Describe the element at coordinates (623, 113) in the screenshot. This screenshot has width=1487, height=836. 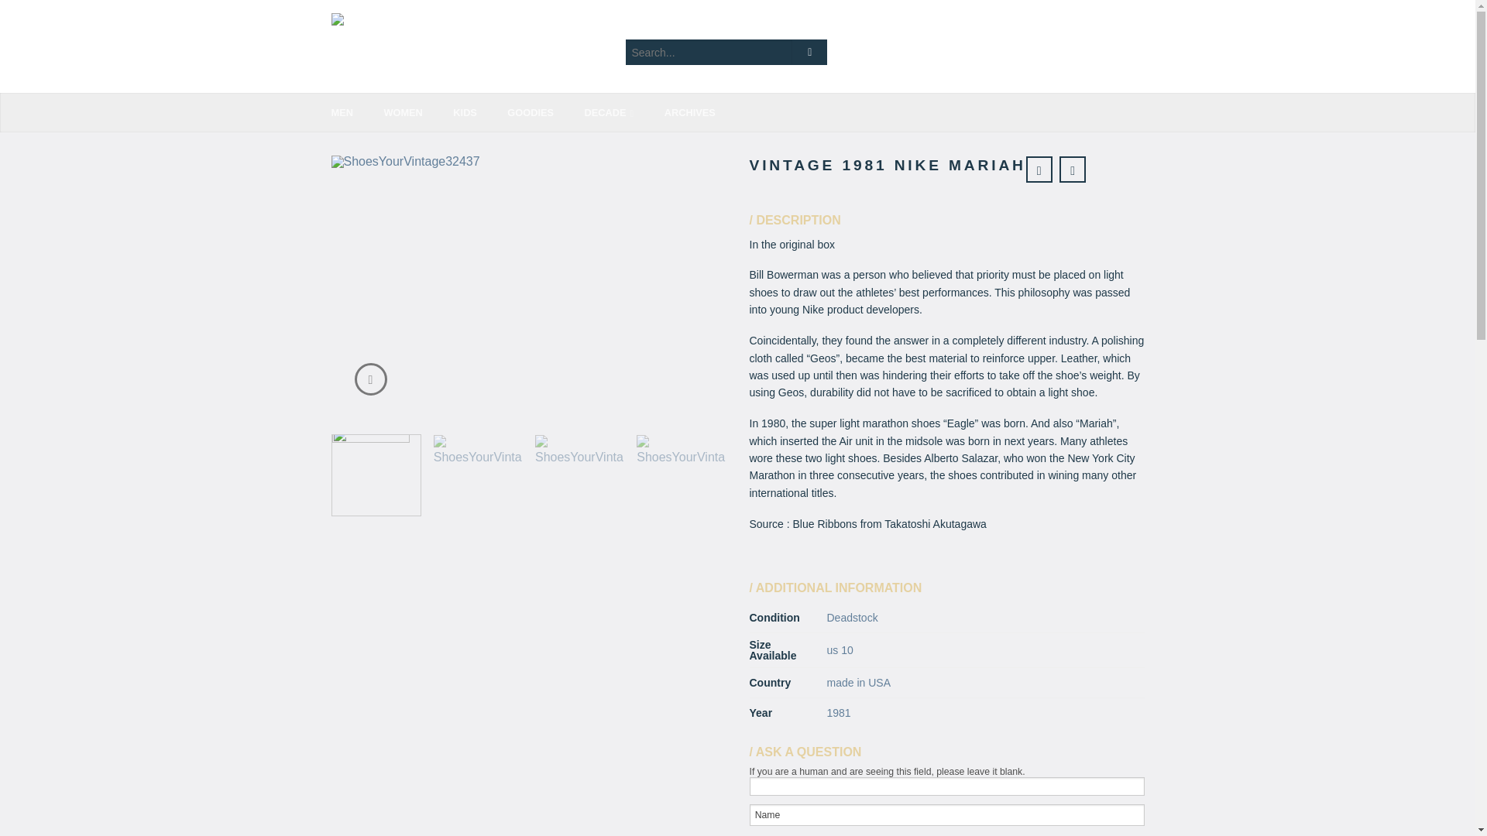
I see `DECADE` at that location.